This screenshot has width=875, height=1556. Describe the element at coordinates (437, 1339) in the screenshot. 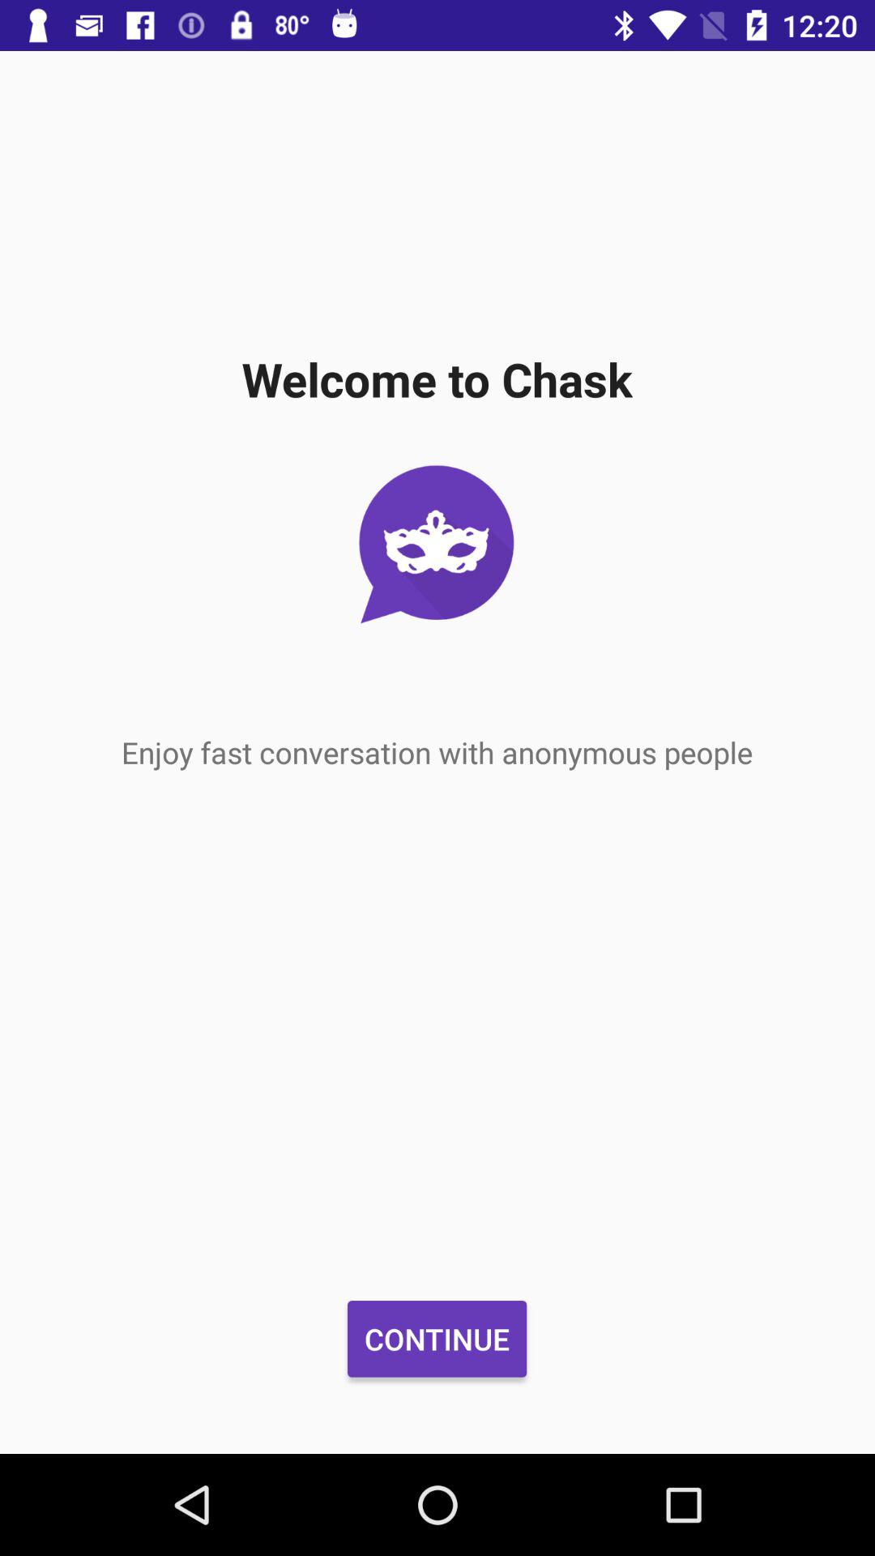

I see `tap item below enjoy fast conversation icon` at that location.